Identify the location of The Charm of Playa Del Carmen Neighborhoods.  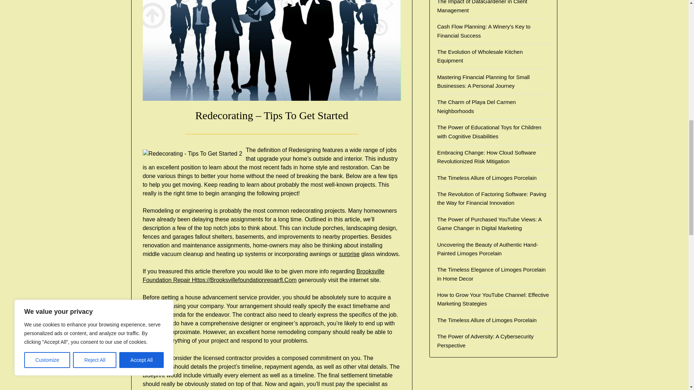
(476, 106).